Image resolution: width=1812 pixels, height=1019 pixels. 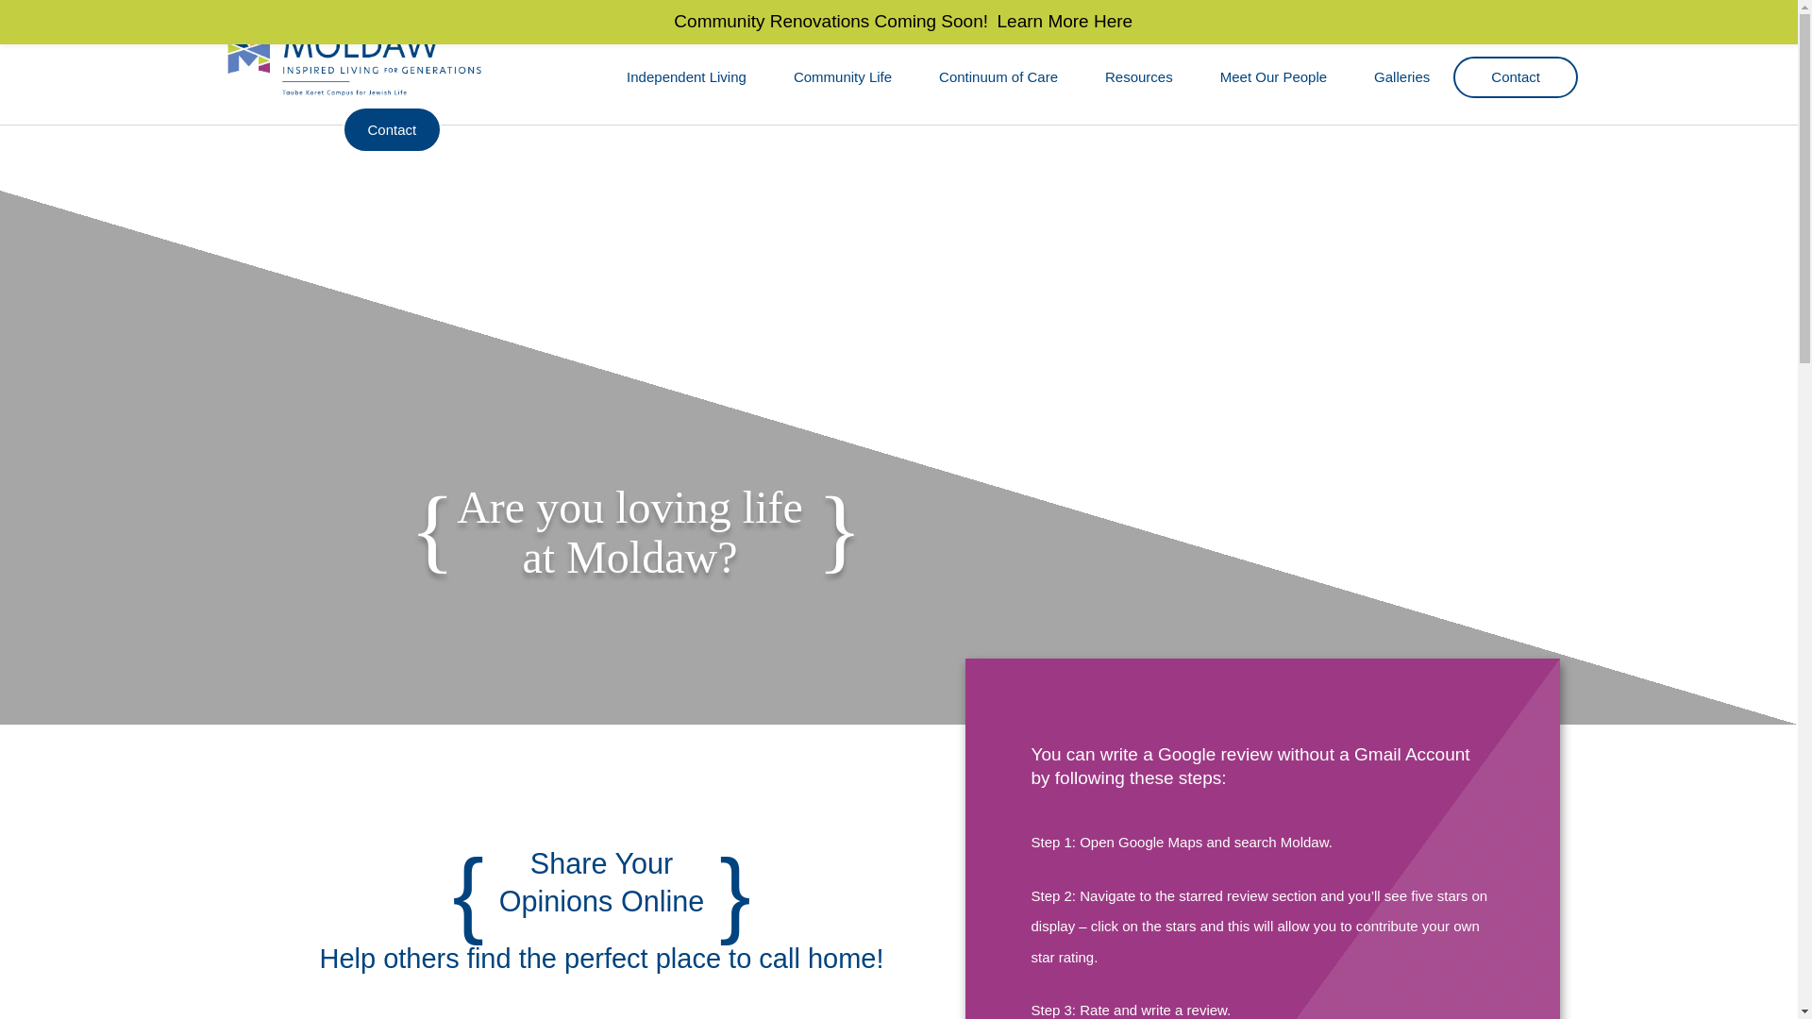 What do you see at coordinates (1289, 25) in the screenshot?
I see `Donate` at bounding box center [1289, 25].